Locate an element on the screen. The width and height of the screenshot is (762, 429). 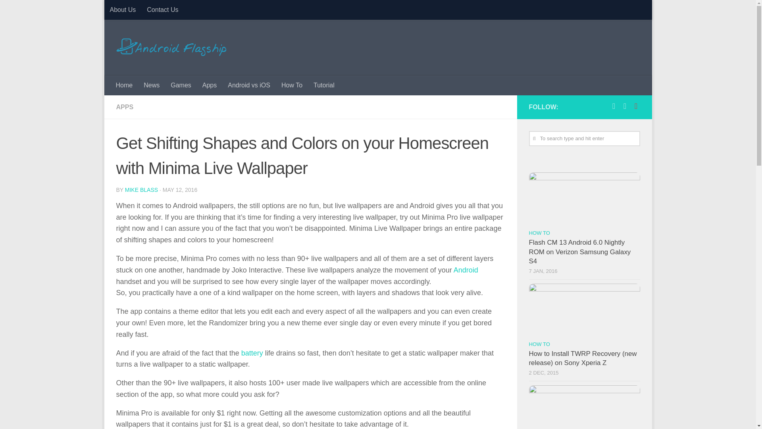
Contact Us is located at coordinates (162, 10).